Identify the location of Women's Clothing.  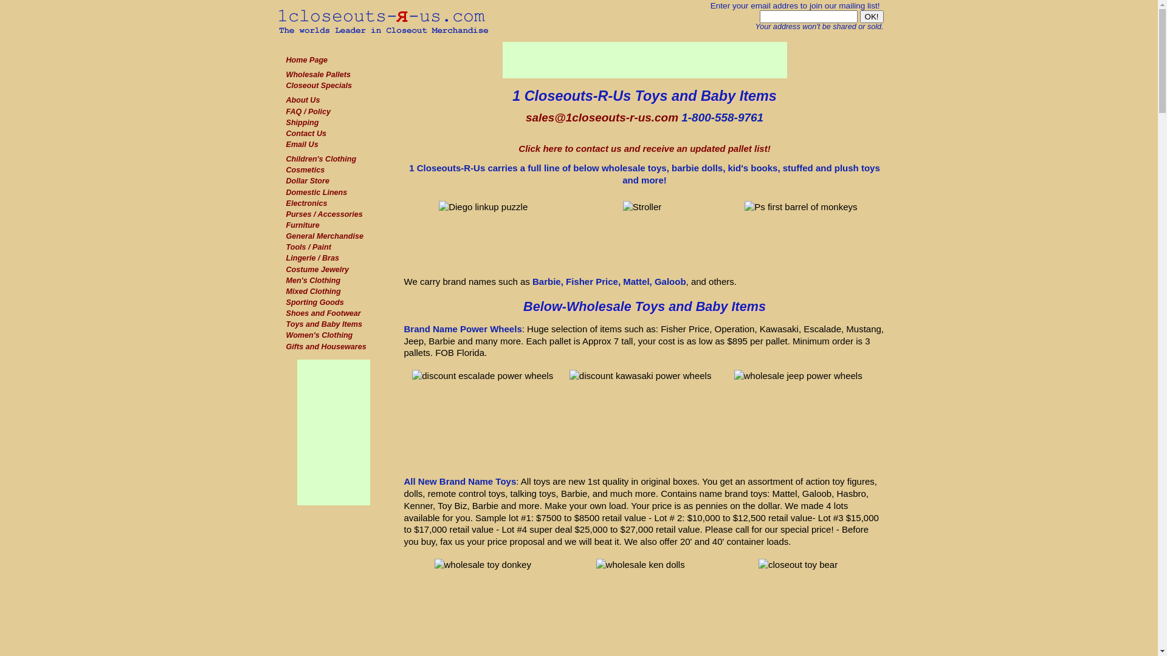
(319, 335).